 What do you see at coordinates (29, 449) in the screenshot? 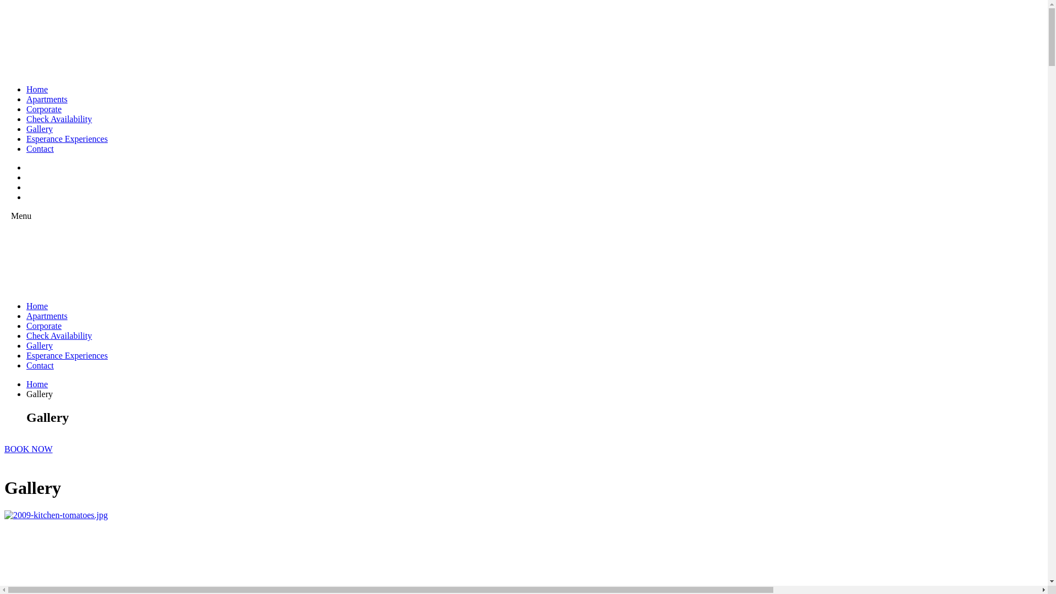
I see `BOOK NOW` at bounding box center [29, 449].